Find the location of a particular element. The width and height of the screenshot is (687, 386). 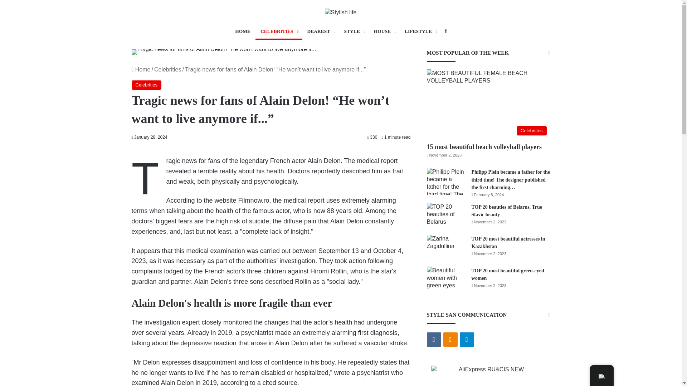

Celebrities is located at coordinates (147, 85).